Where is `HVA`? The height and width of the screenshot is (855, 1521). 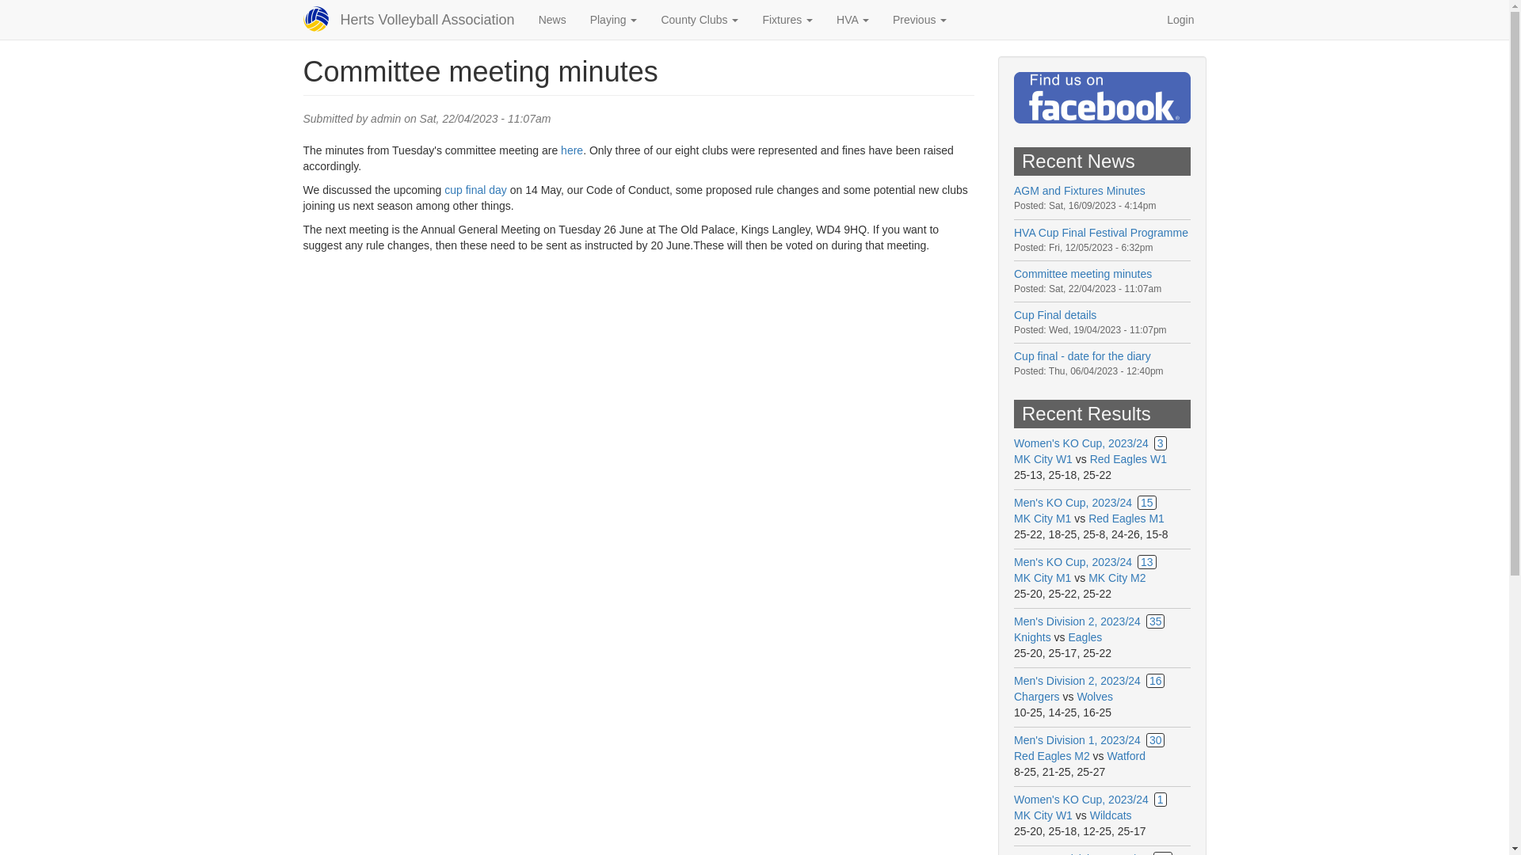
HVA is located at coordinates (852, 19).